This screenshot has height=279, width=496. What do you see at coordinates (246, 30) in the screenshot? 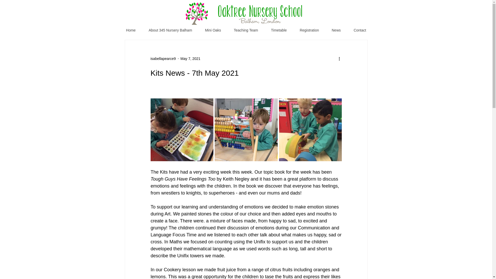
I see `Teaching Team` at bounding box center [246, 30].